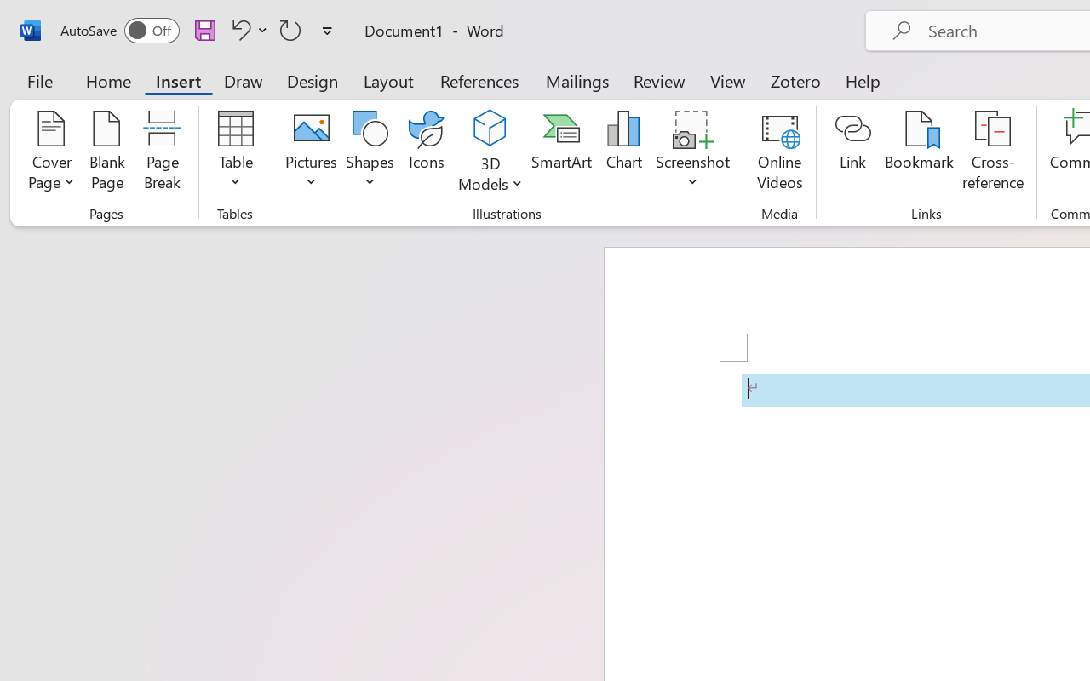 The image size is (1090, 681). I want to click on Cross-reference..., so click(993, 153).